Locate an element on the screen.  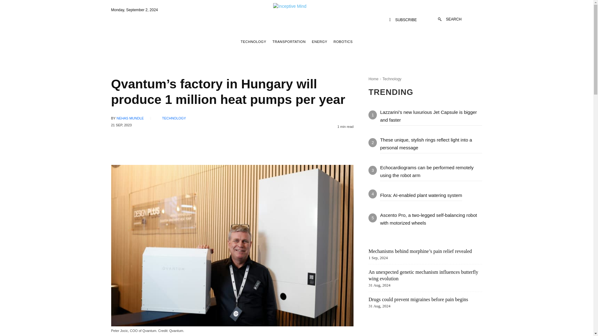
Technology is located at coordinates (392, 79).